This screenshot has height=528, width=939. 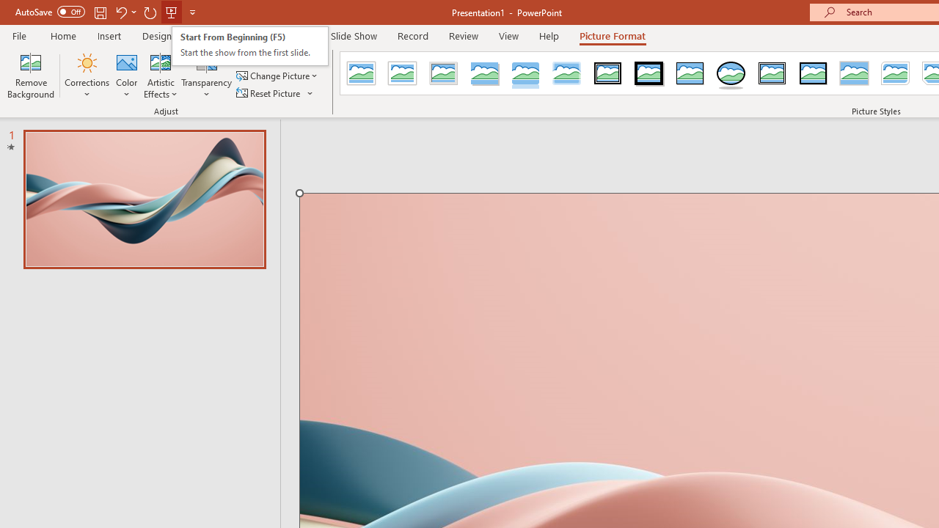 I want to click on Change Picture, so click(x=278, y=76).